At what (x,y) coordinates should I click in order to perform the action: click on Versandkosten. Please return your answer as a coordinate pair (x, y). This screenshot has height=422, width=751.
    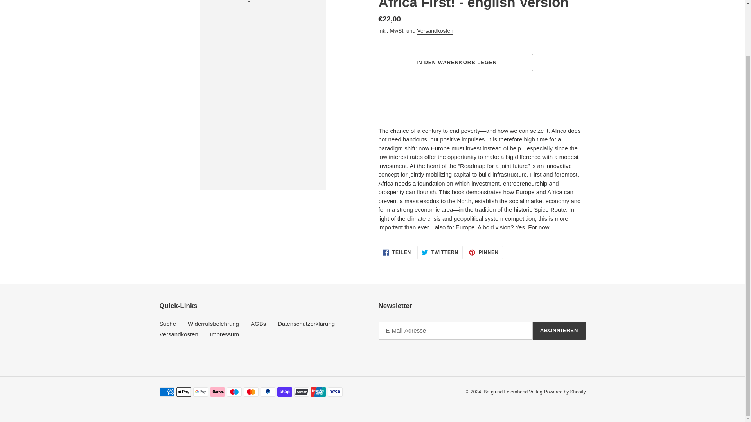
    Looking at the image, I should click on (258, 324).